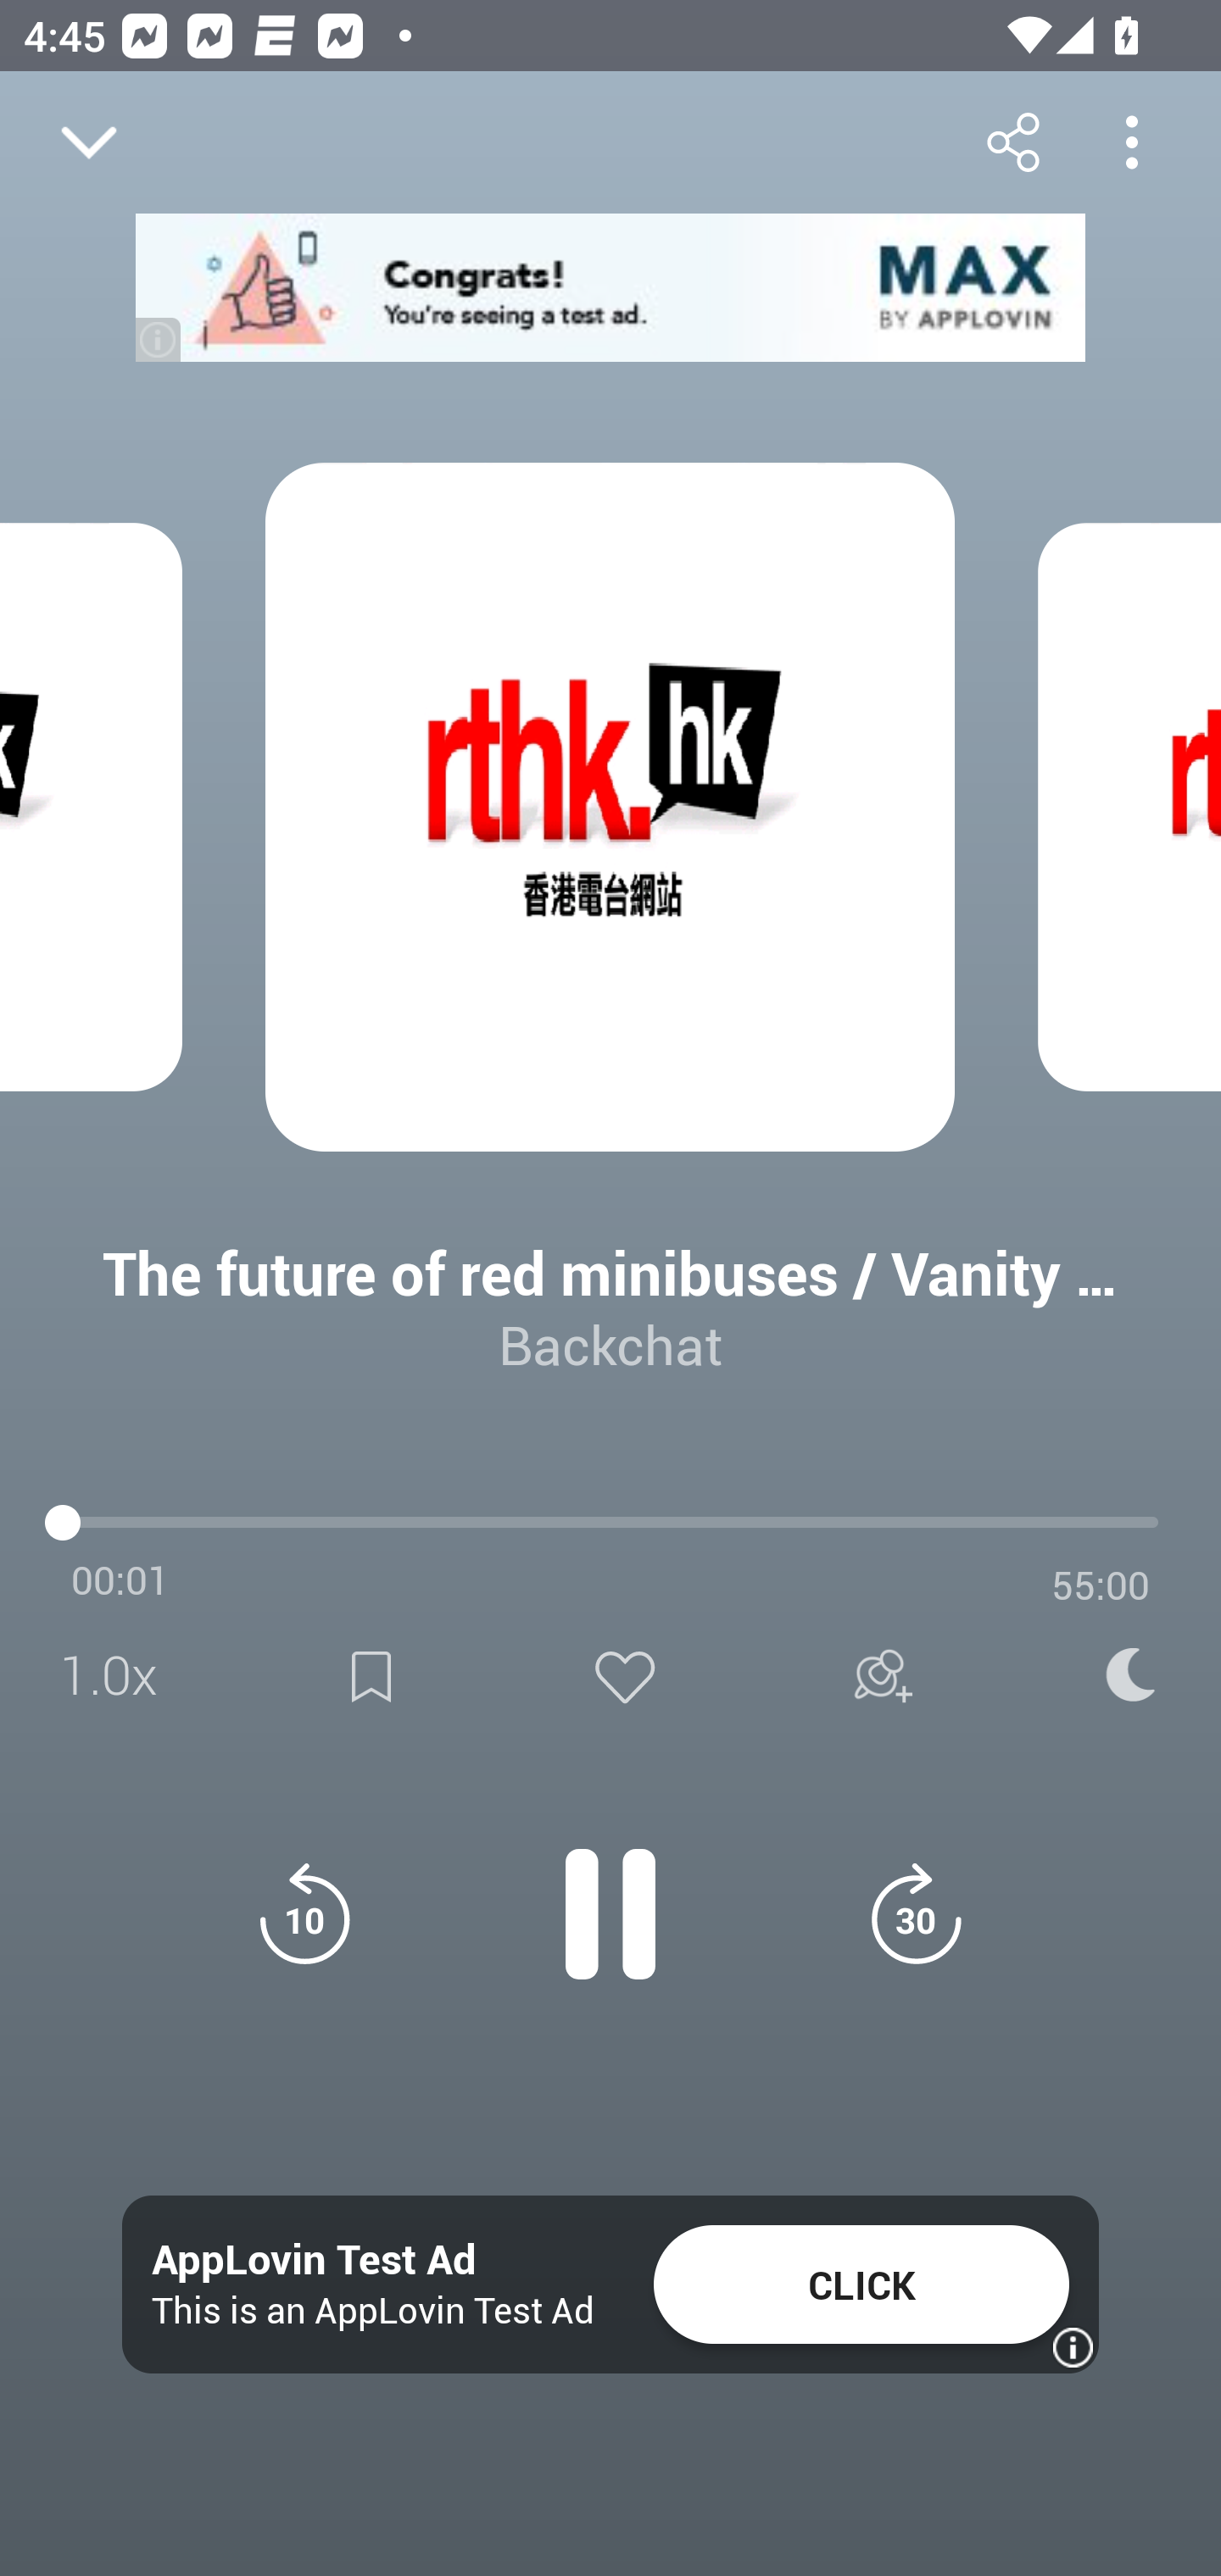 The width and height of the screenshot is (1221, 2576). What do you see at coordinates (119, 1676) in the screenshot?
I see `1.0x Speed` at bounding box center [119, 1676].